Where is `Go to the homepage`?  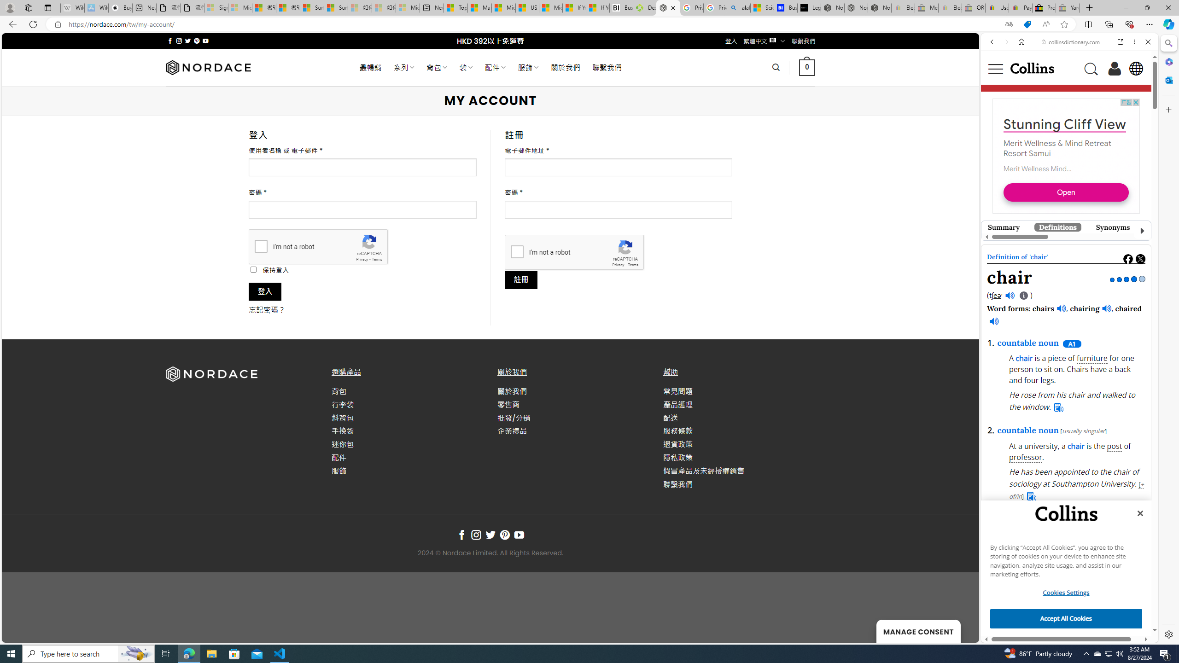
Go to the homepage is located at coordinates (1032, 68).